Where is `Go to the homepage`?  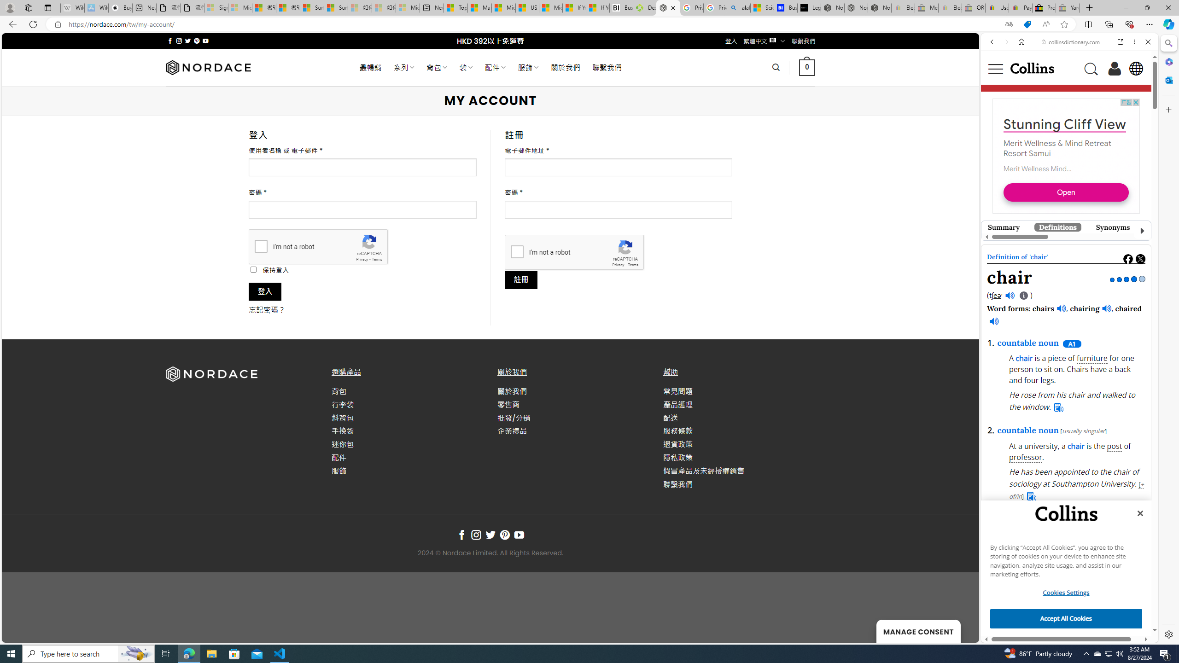
Go to the homepage is located at coordinates (1032, 68).